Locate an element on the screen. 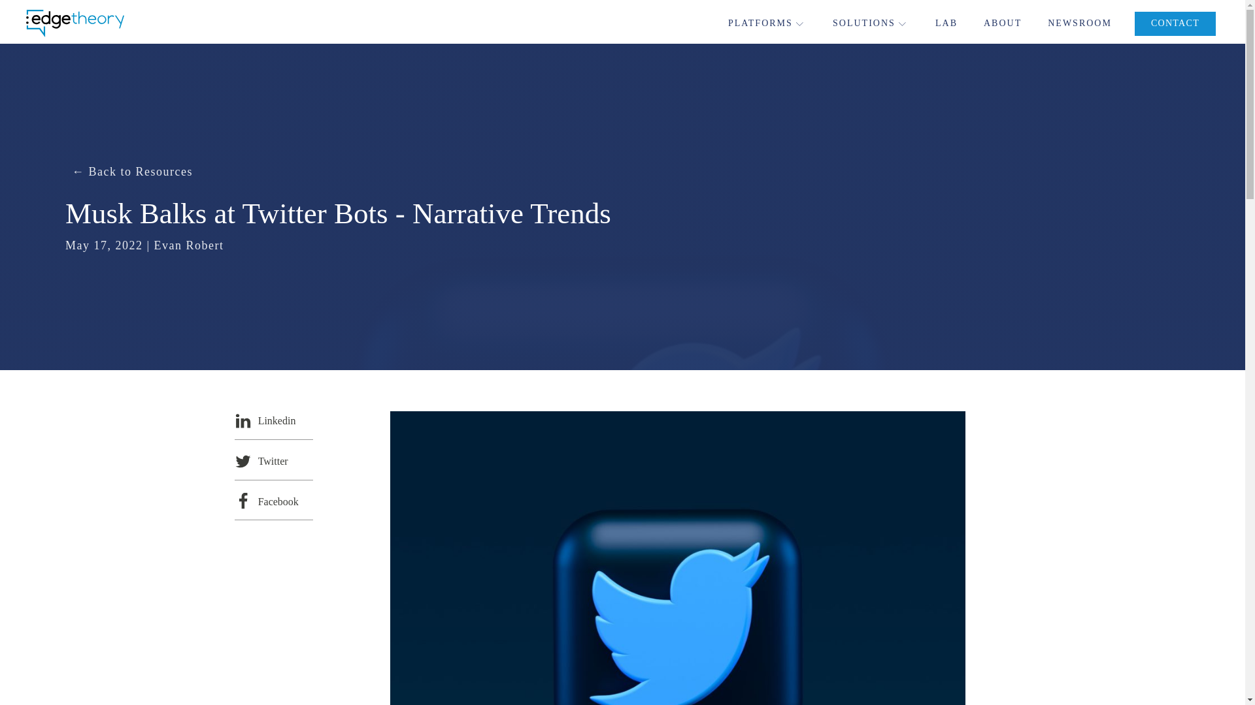 This screenshot has height=705, width=1255. PLATFORMS is located at coordinates (767, 23).